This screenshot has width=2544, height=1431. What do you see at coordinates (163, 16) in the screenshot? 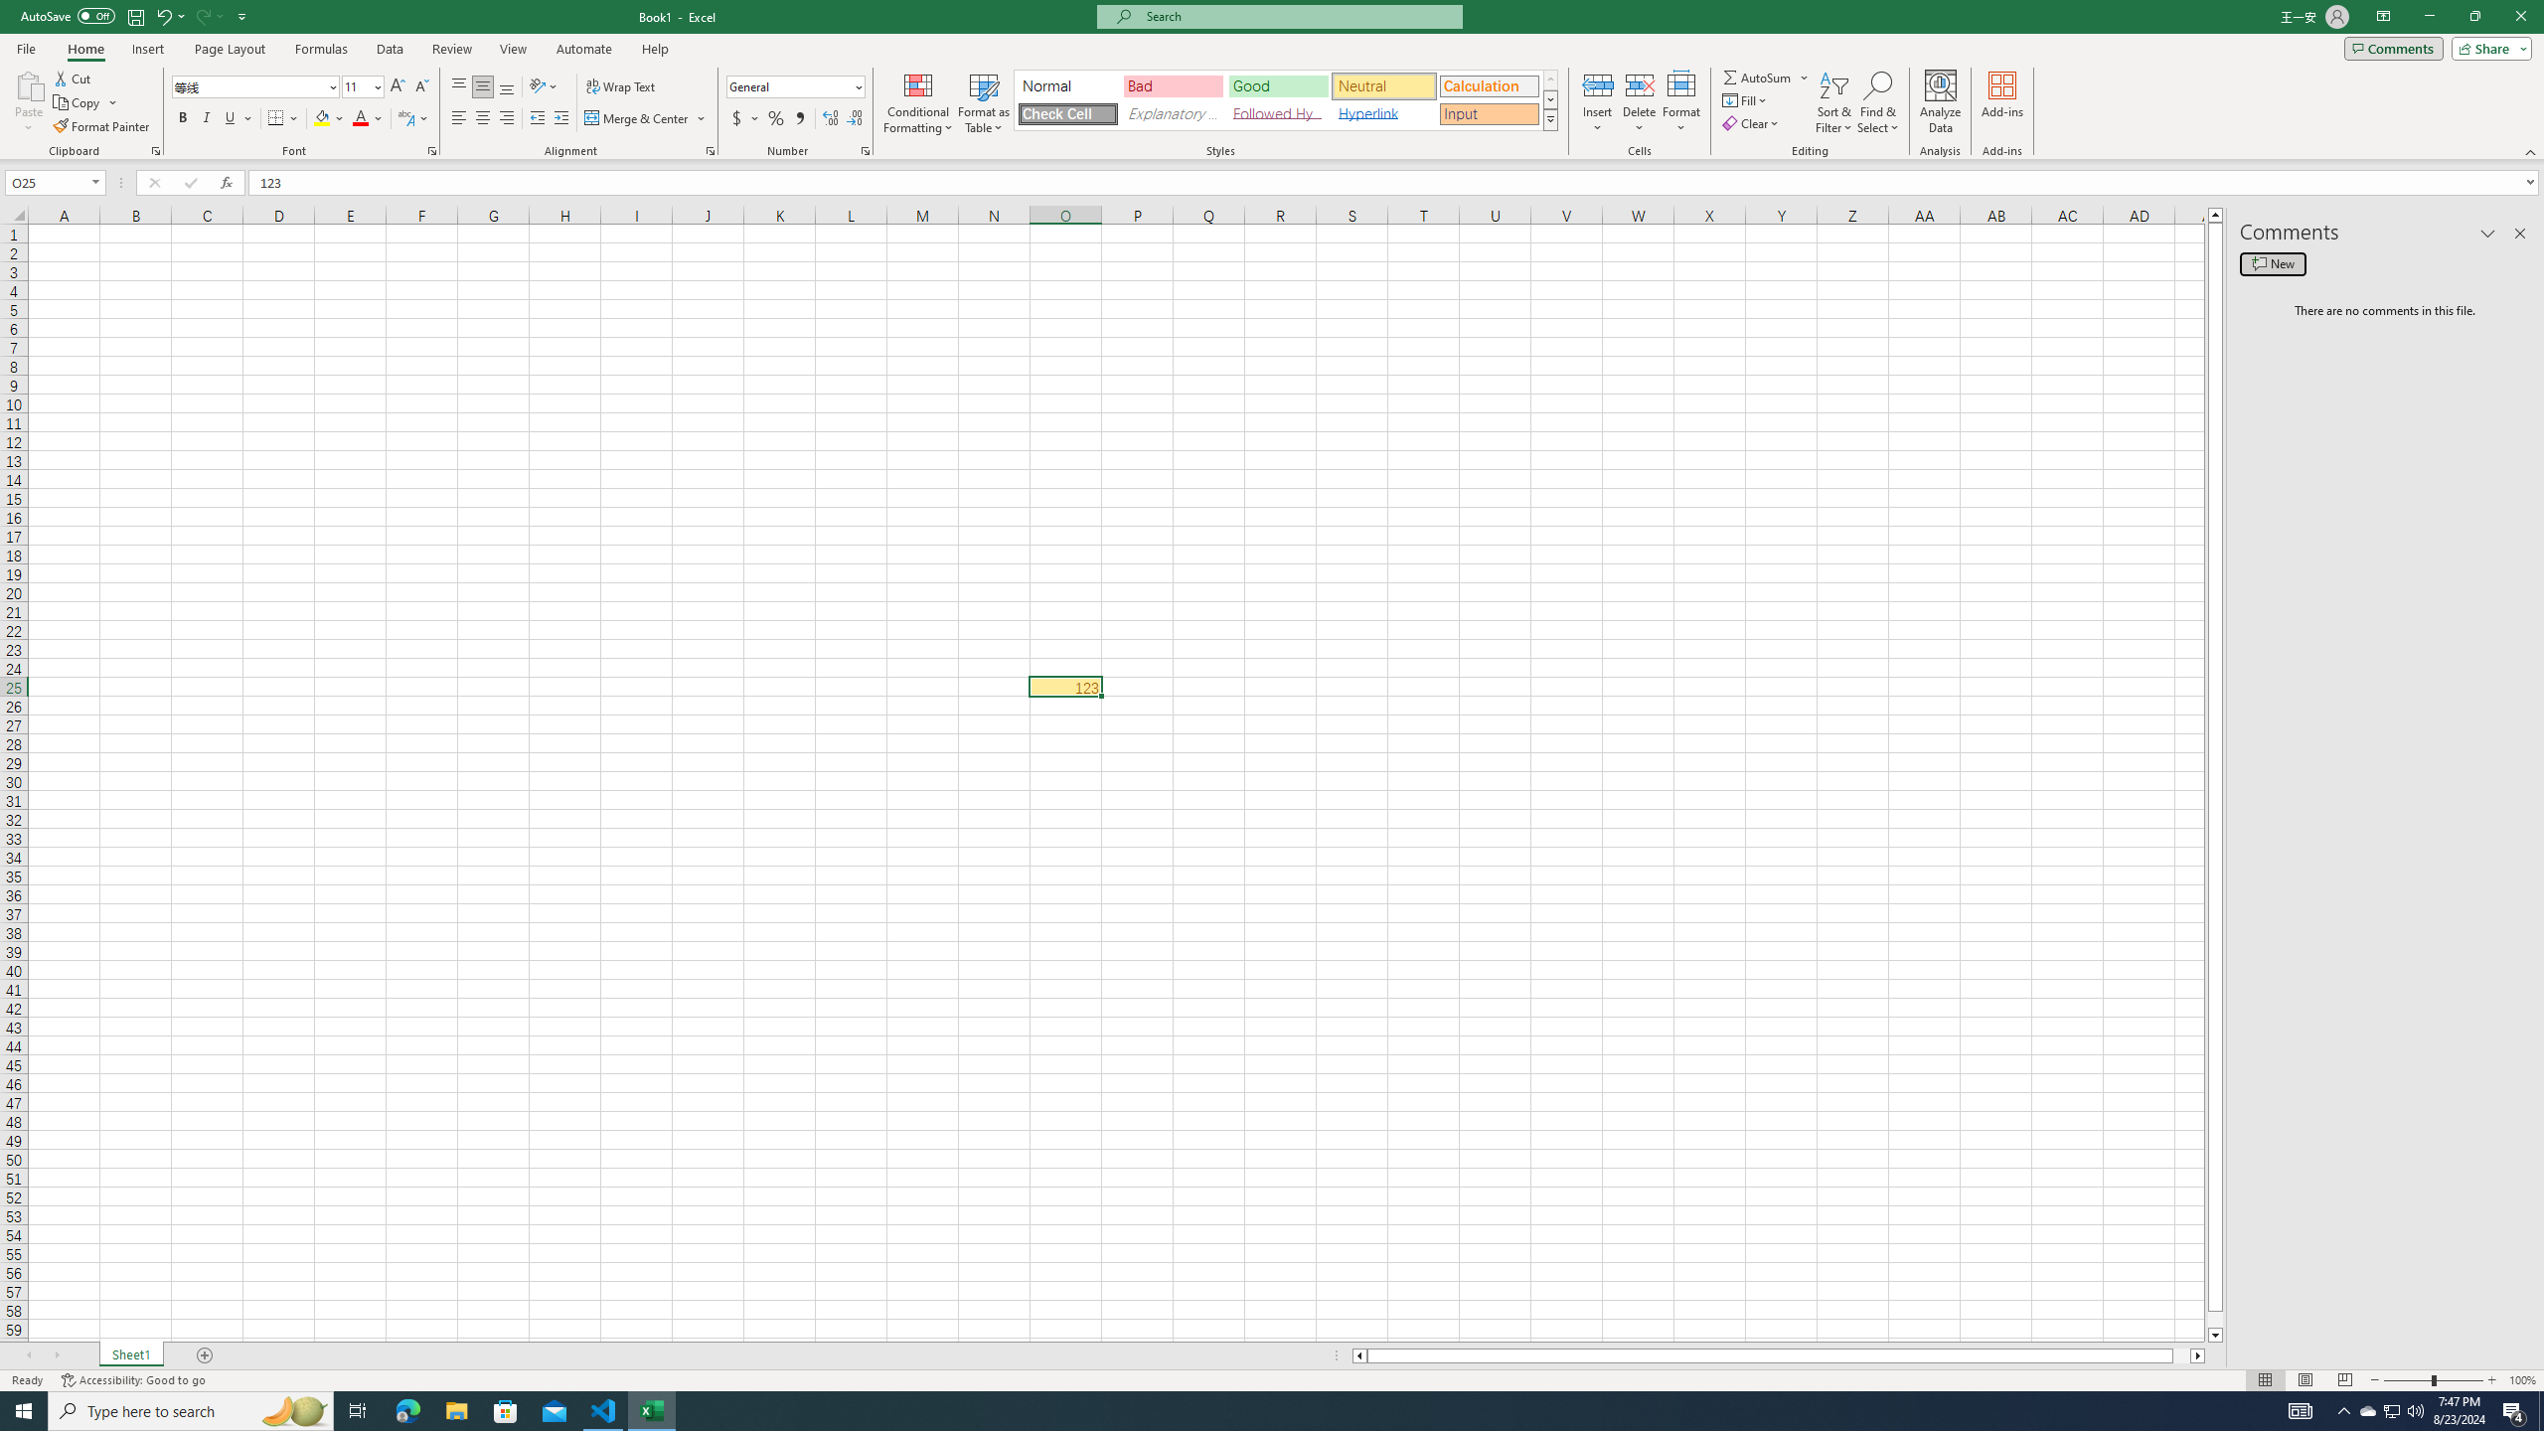
I see `Undo` at bounding box center [163, 16].